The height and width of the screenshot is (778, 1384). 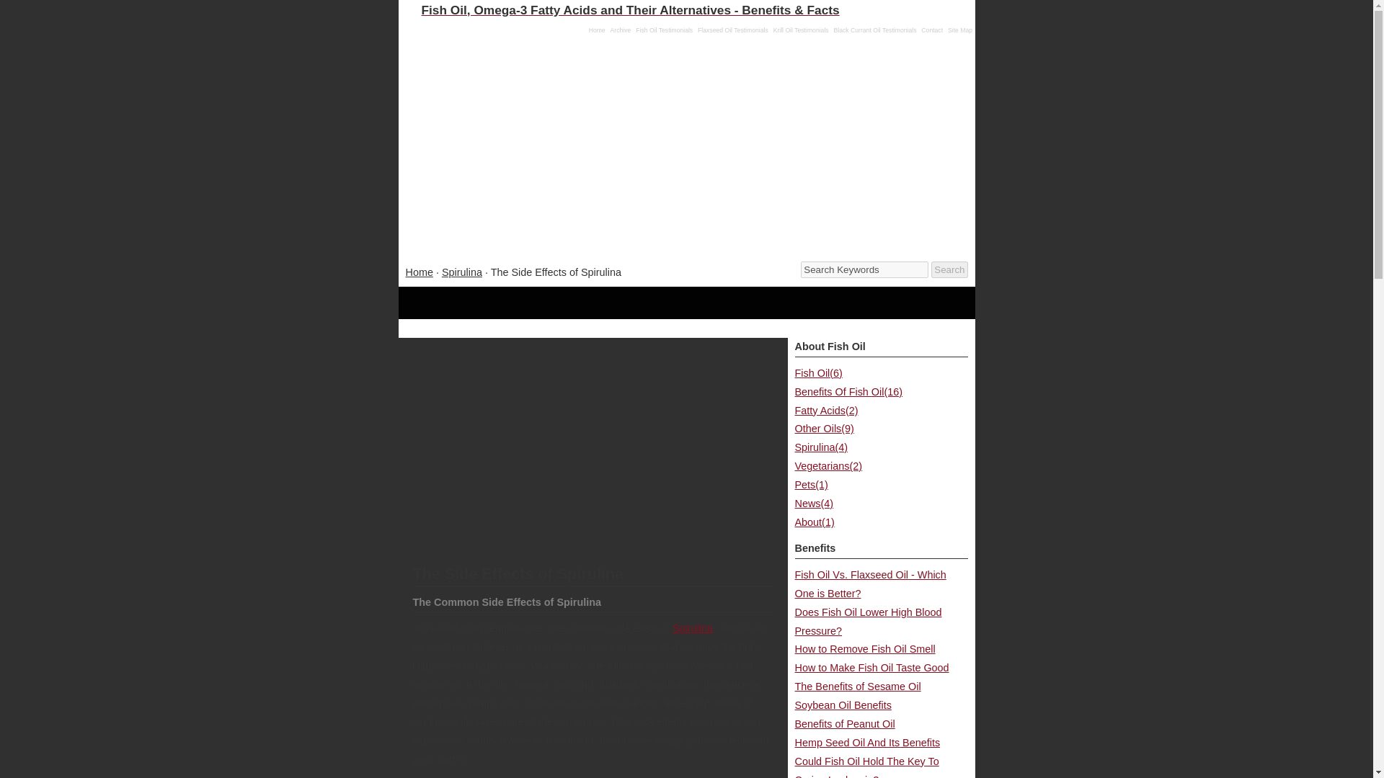 I want to click on Home, so click(x=418, y=272).